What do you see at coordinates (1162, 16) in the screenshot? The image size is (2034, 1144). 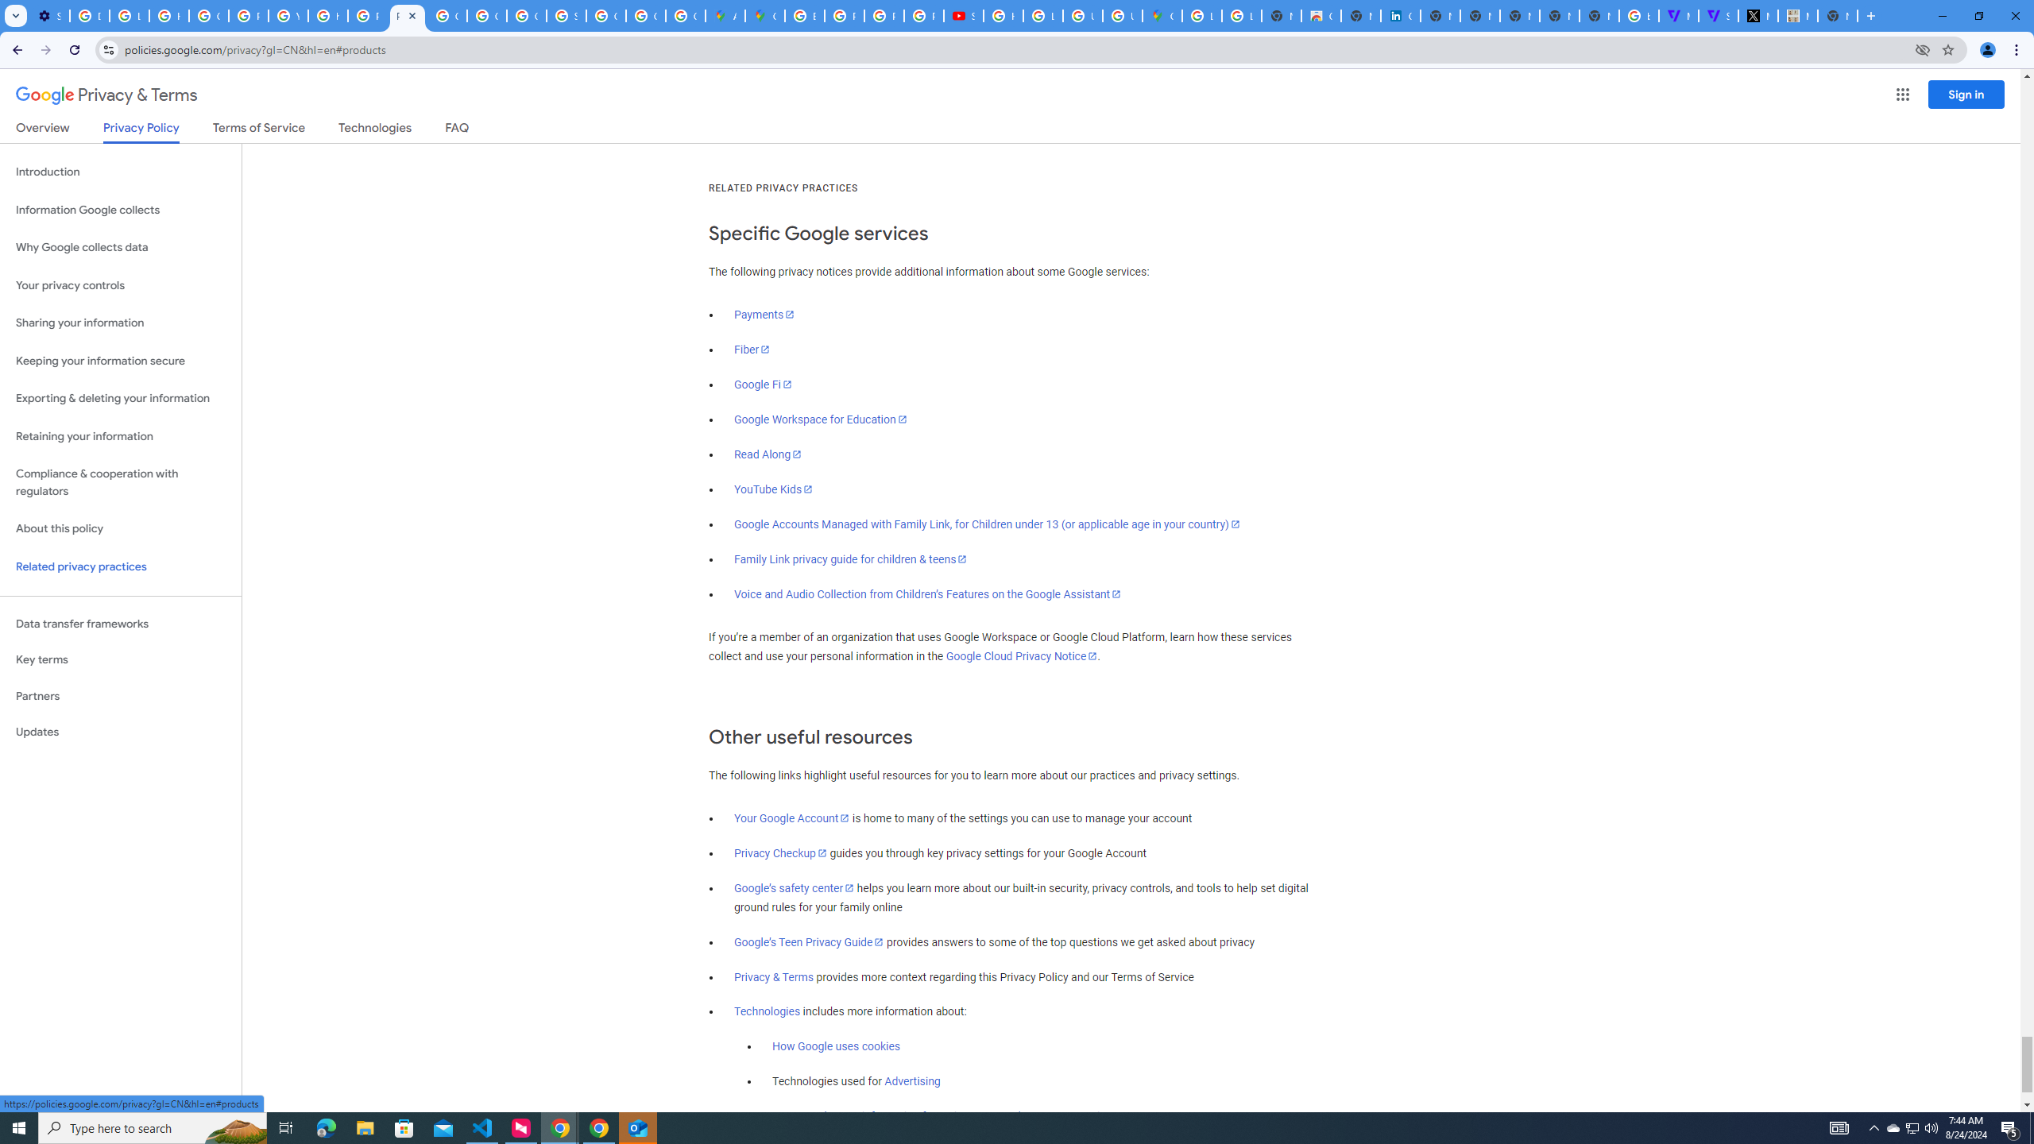 I see `Google Maps` at bounding box center [1162, 16].